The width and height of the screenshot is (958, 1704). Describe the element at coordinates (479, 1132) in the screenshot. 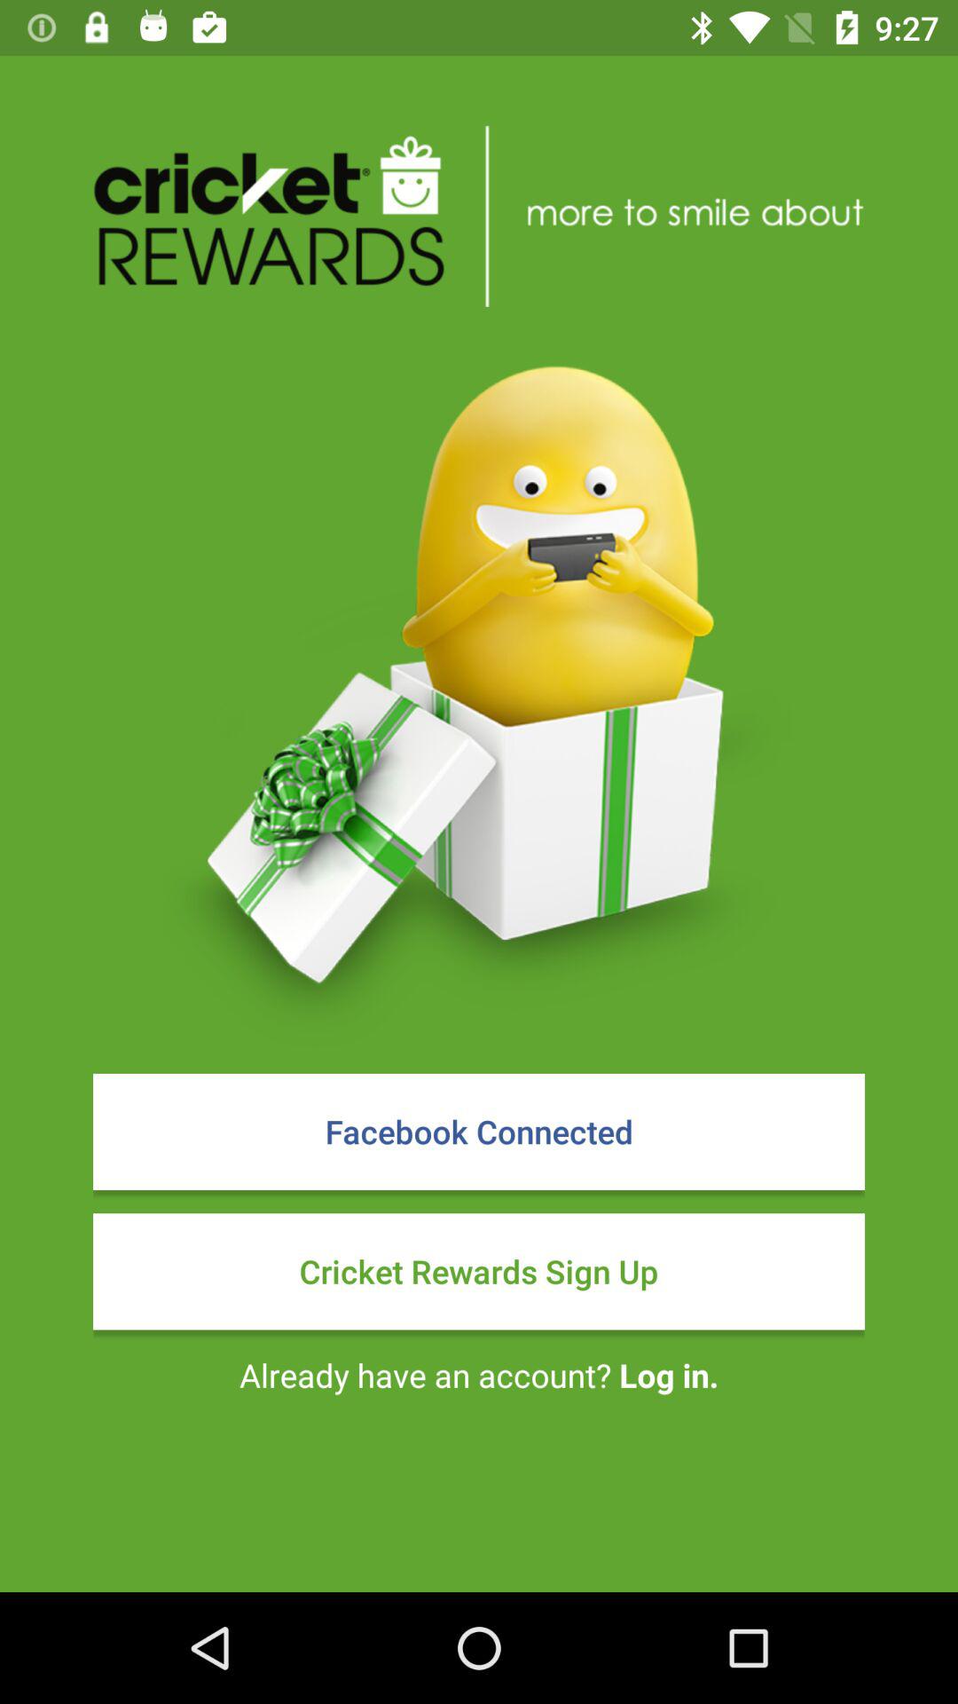

I see `jump to facebook connected item` at that location.